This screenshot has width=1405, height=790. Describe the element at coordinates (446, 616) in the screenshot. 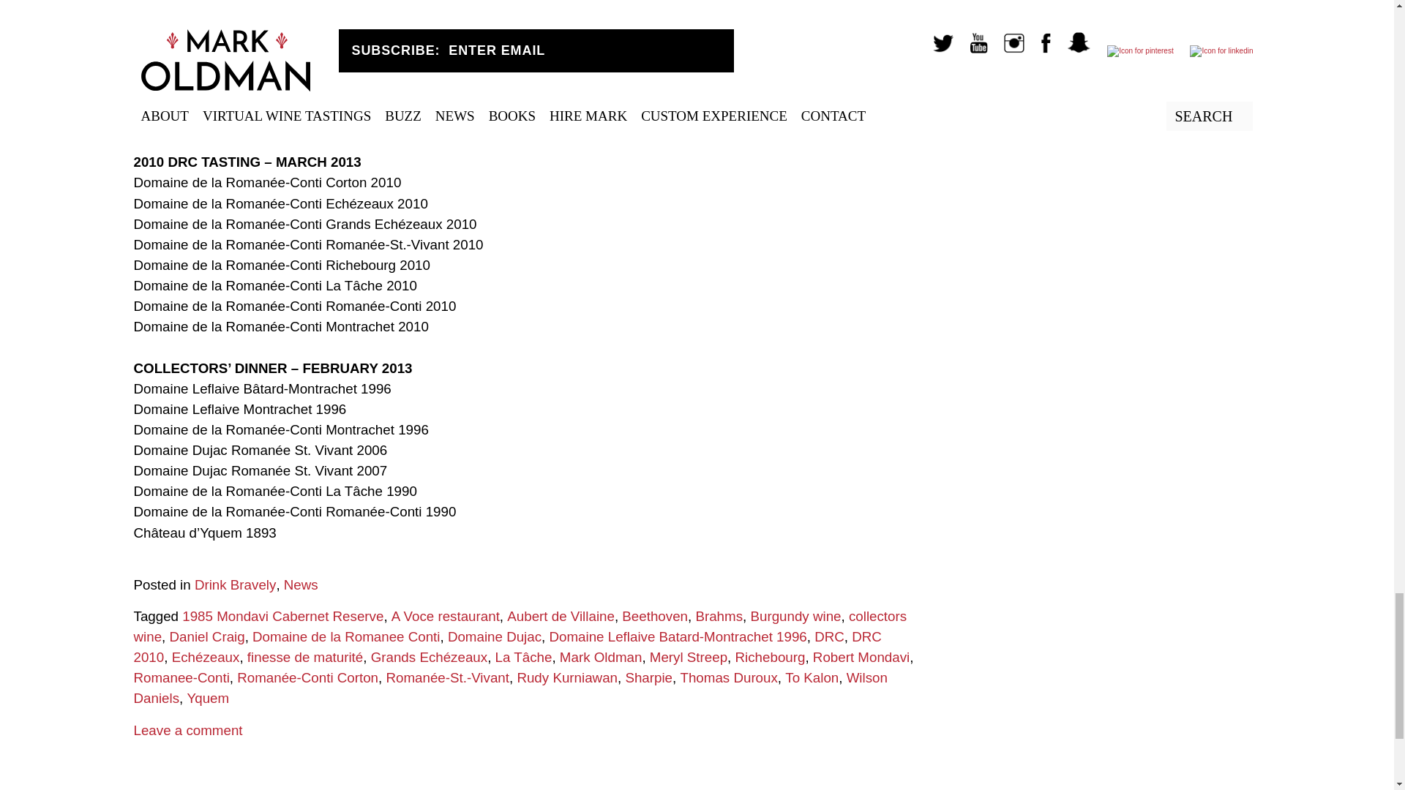

I see `A Voce restaurant` at that location.